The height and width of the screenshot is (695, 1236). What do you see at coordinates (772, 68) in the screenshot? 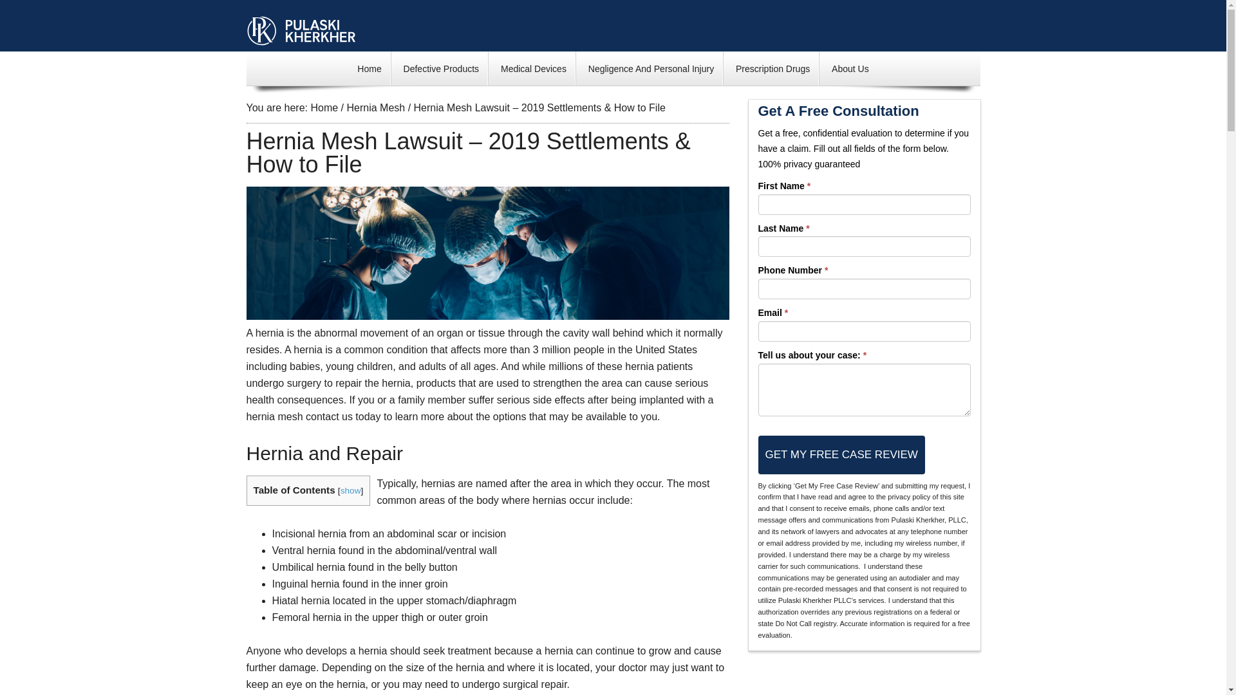
I see `Prescription Drugs` at bounding box center [772, 68].